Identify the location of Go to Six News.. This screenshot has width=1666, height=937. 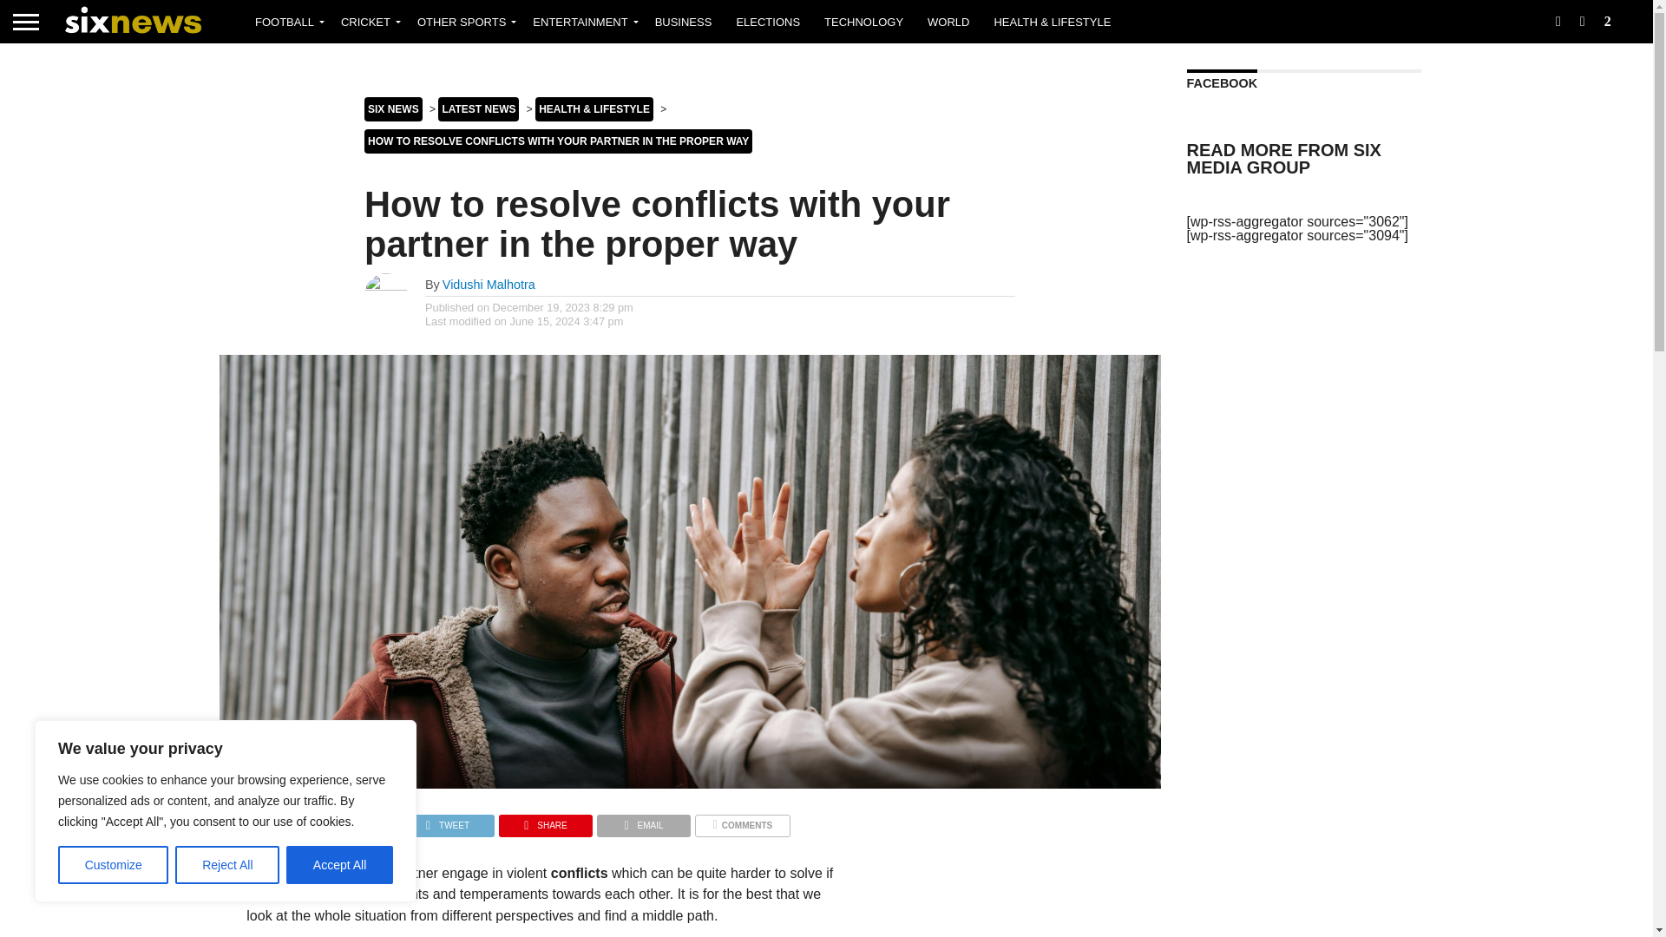
(394, 109).